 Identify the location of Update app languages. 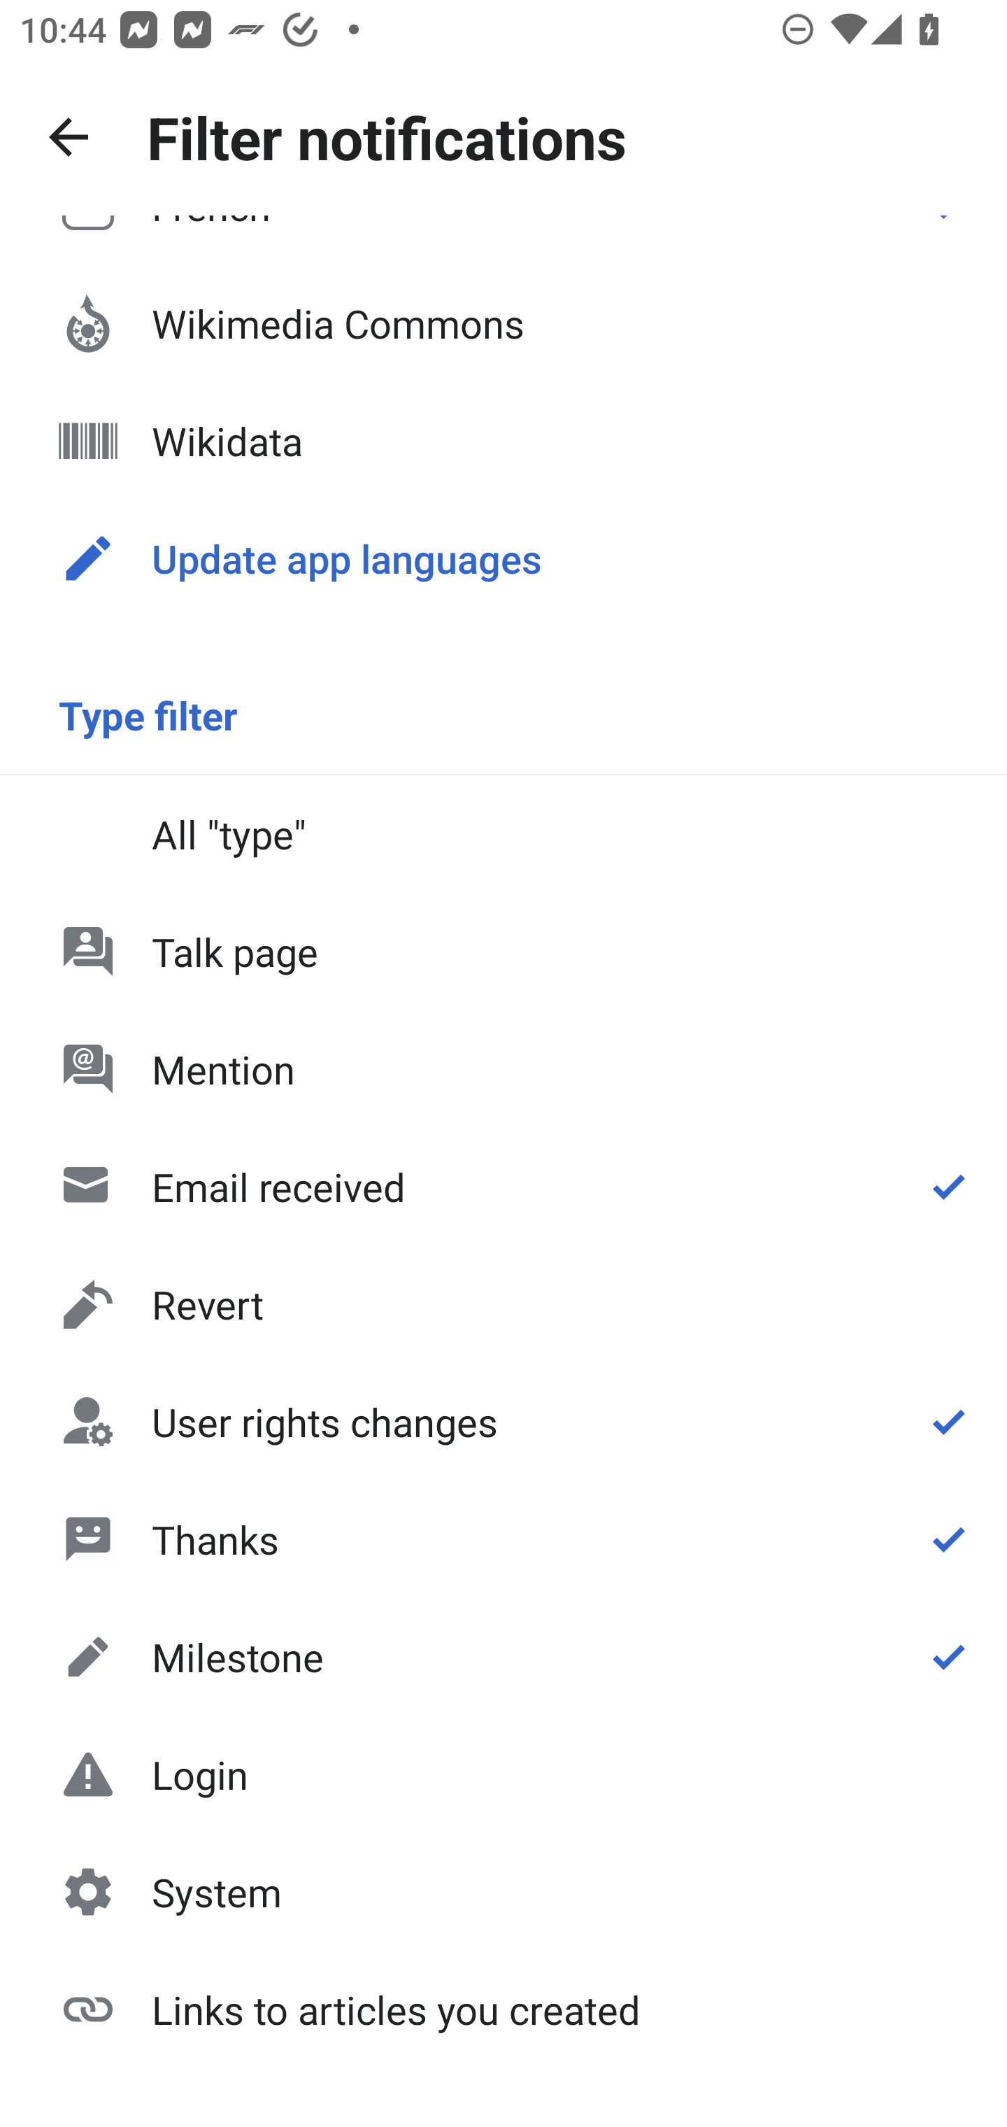
(503, 558).